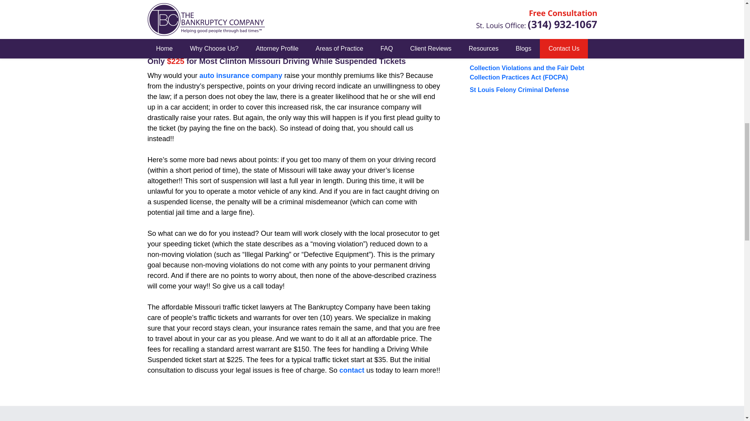 This screenshot has width=750, height=421. What do you see at coordinates (352, 370) in the screenshot?
I see `contact` at bounding box center [352, 370].